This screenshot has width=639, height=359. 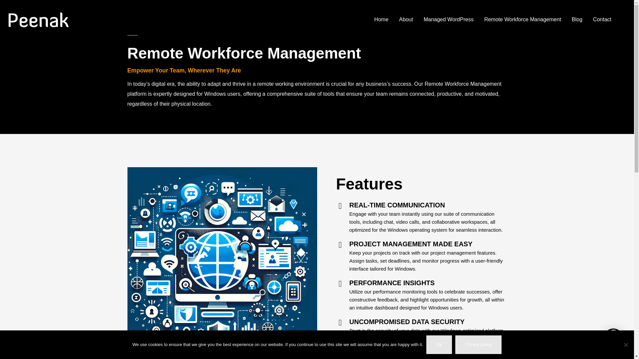 I want to click on Home, so click(x=381, y=19).